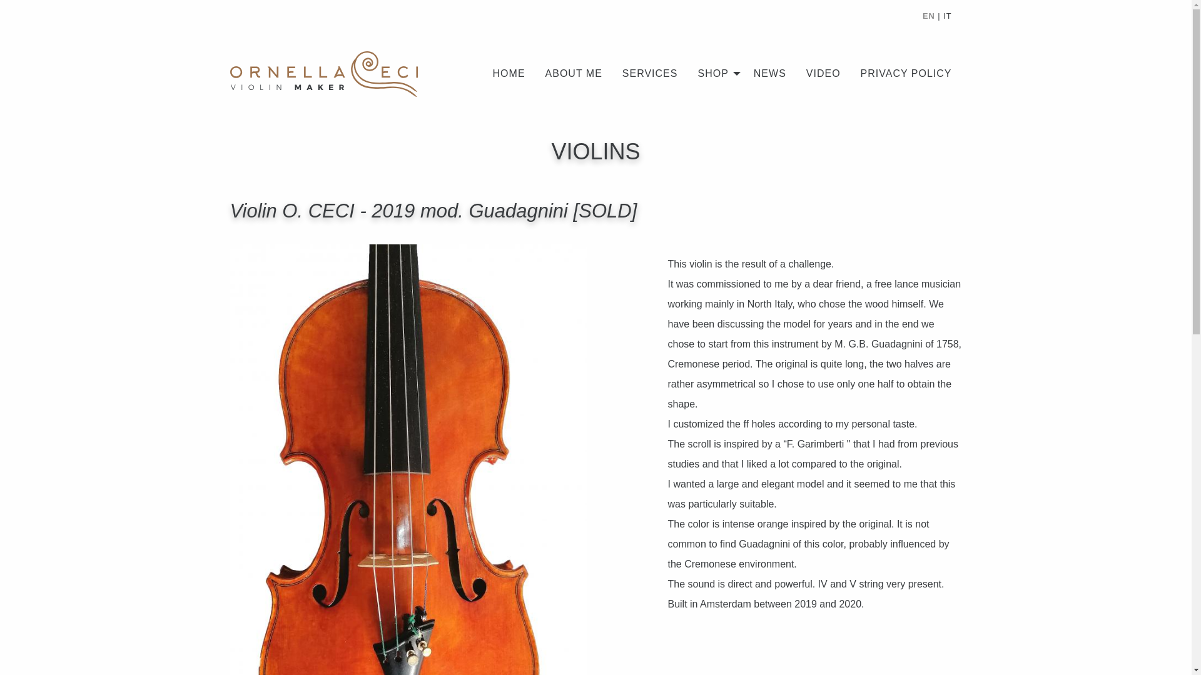  What do you see at coordinates (651, 74) in the screenshot?
I see `SERVICES` at bounding box center [651, 74].